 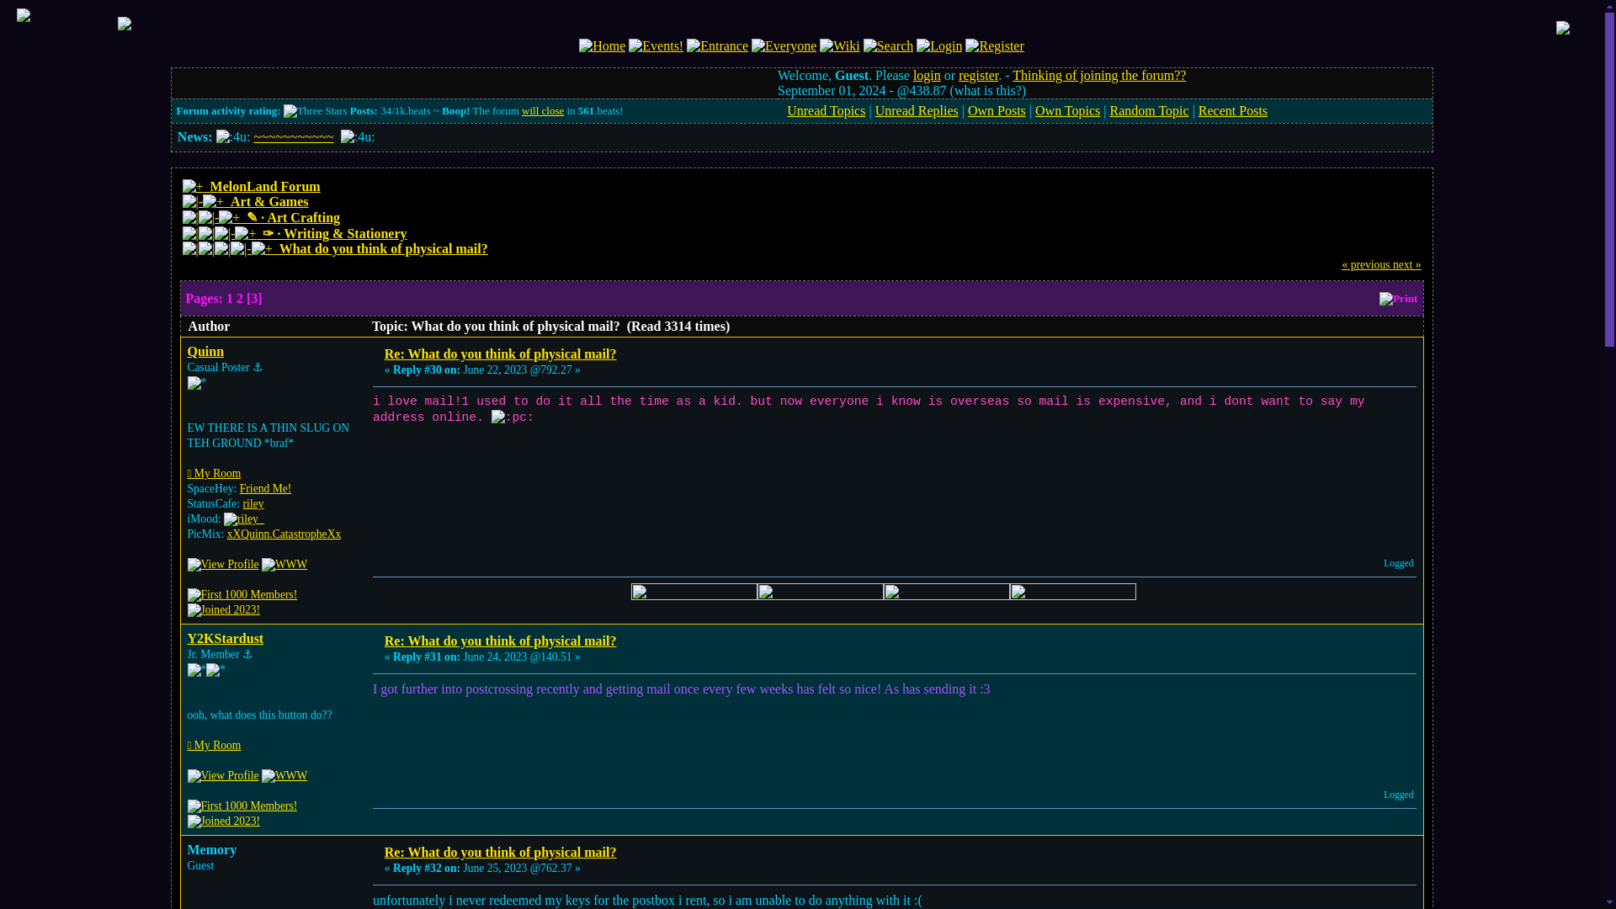 I want to click on Own Posts, so click(x=997, y=111).